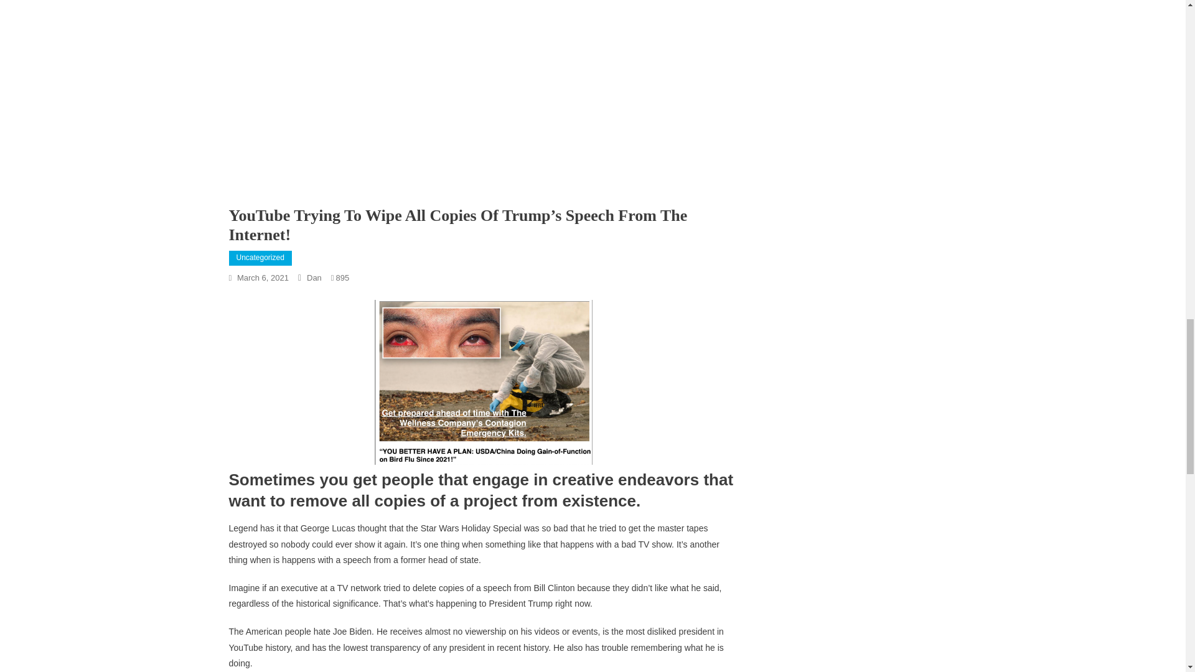  Describe the element at coordinates (260, 258) in the screenshot. I see `Uncategorized` at that location.